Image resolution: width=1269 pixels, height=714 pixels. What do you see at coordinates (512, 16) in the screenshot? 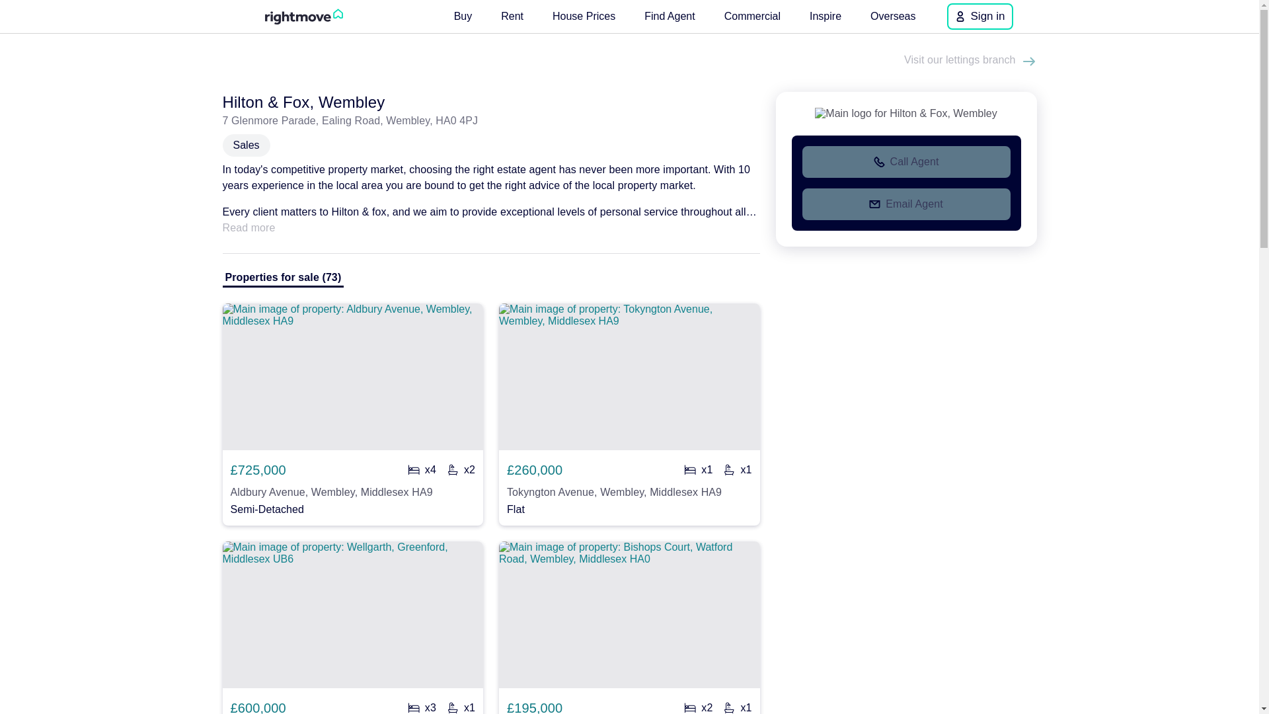
I see `Rent` at bounding box center [512, 16].